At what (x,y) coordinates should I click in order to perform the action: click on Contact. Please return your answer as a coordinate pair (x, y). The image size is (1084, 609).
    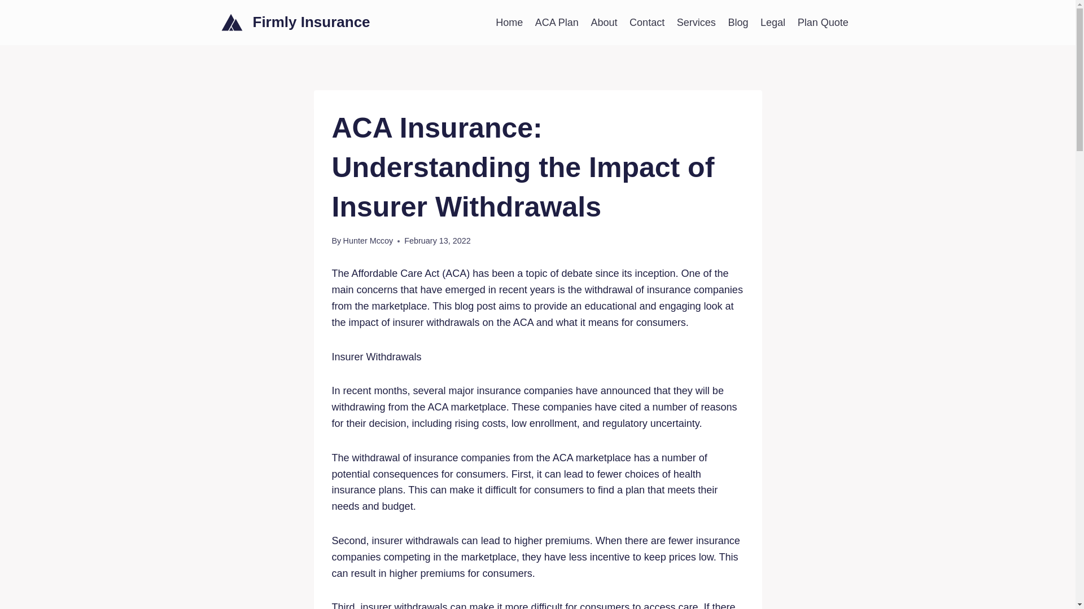
    Looking at the image, I should click on (647, 22).